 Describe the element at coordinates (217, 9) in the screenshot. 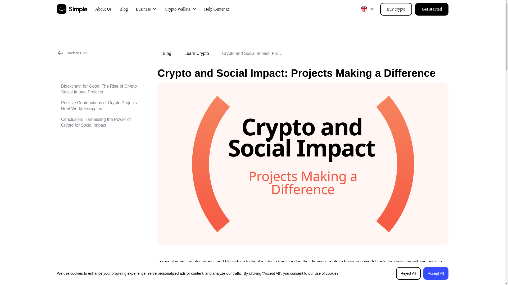

I see `Help Center` at that location.